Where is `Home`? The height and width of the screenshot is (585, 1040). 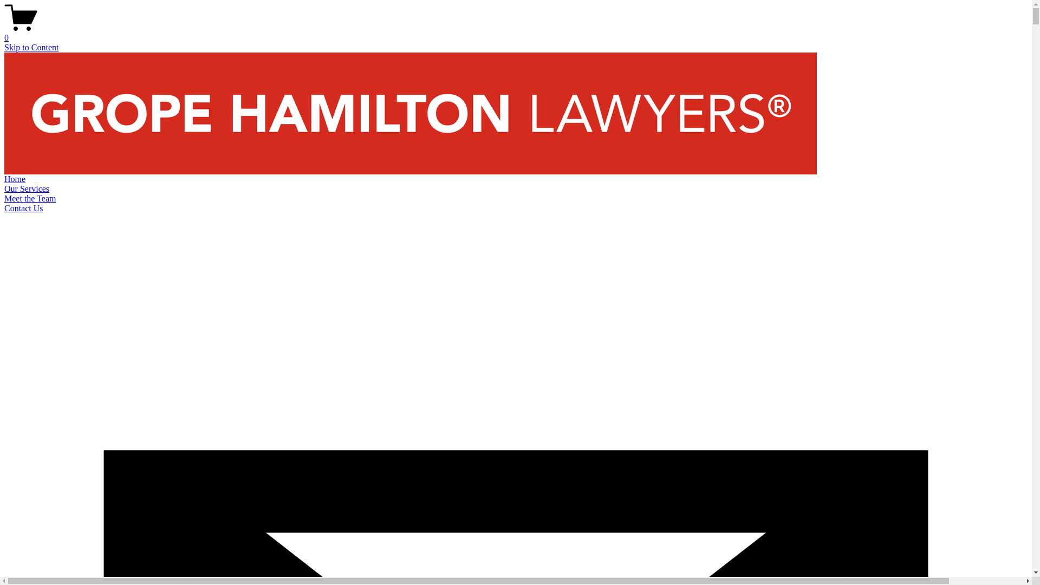
Home is located at coordinates (15, 179).